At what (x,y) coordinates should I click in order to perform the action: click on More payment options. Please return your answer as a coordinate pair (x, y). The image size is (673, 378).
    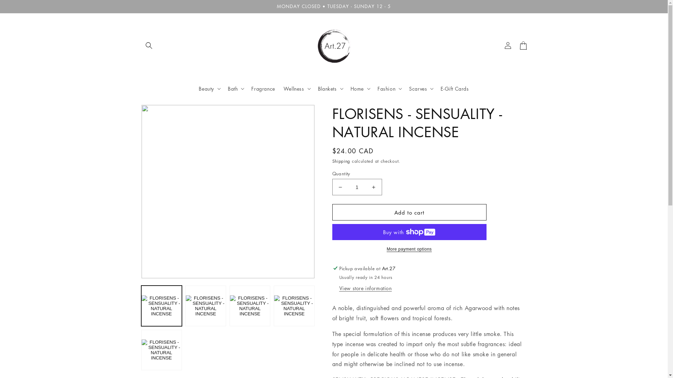
    Looking at the image, I should click on (409, 249).